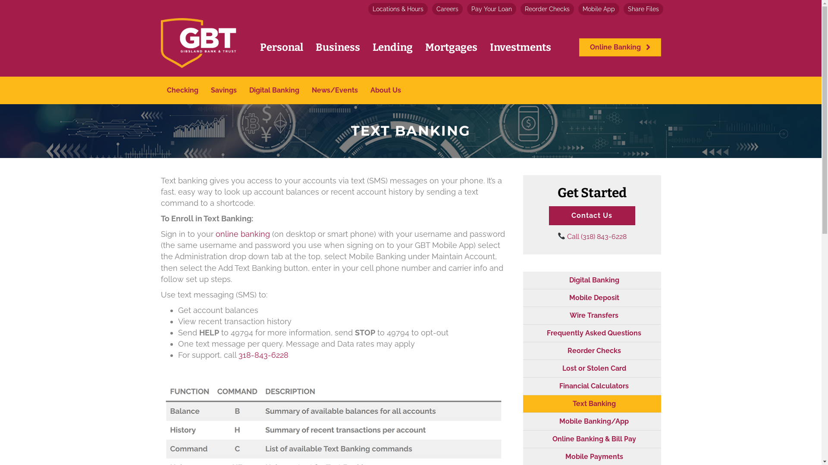 Image resolution: width=828 pixels, height=465 pixels. Describe the element at coordinates (592, 404) in the screenshot. I see `Text Banking` at that location.